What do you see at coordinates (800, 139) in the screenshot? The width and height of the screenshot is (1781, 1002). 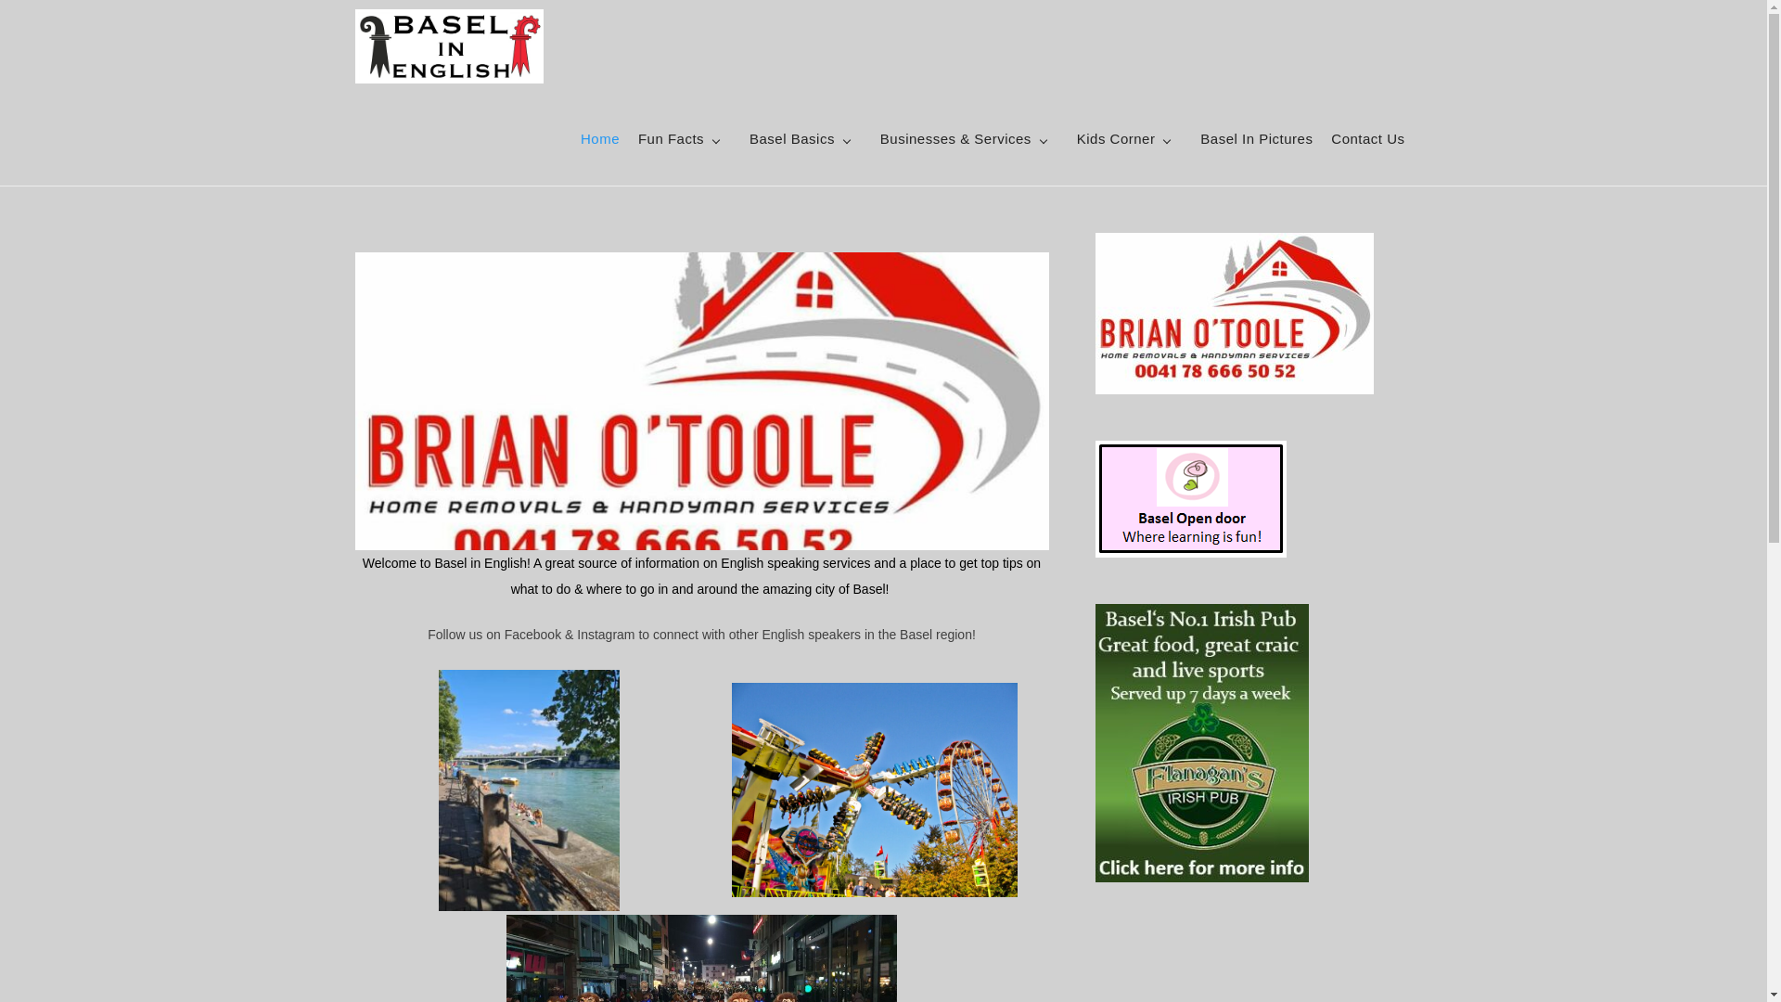 I see `Basel Basics` at bounding box center [800, 139].